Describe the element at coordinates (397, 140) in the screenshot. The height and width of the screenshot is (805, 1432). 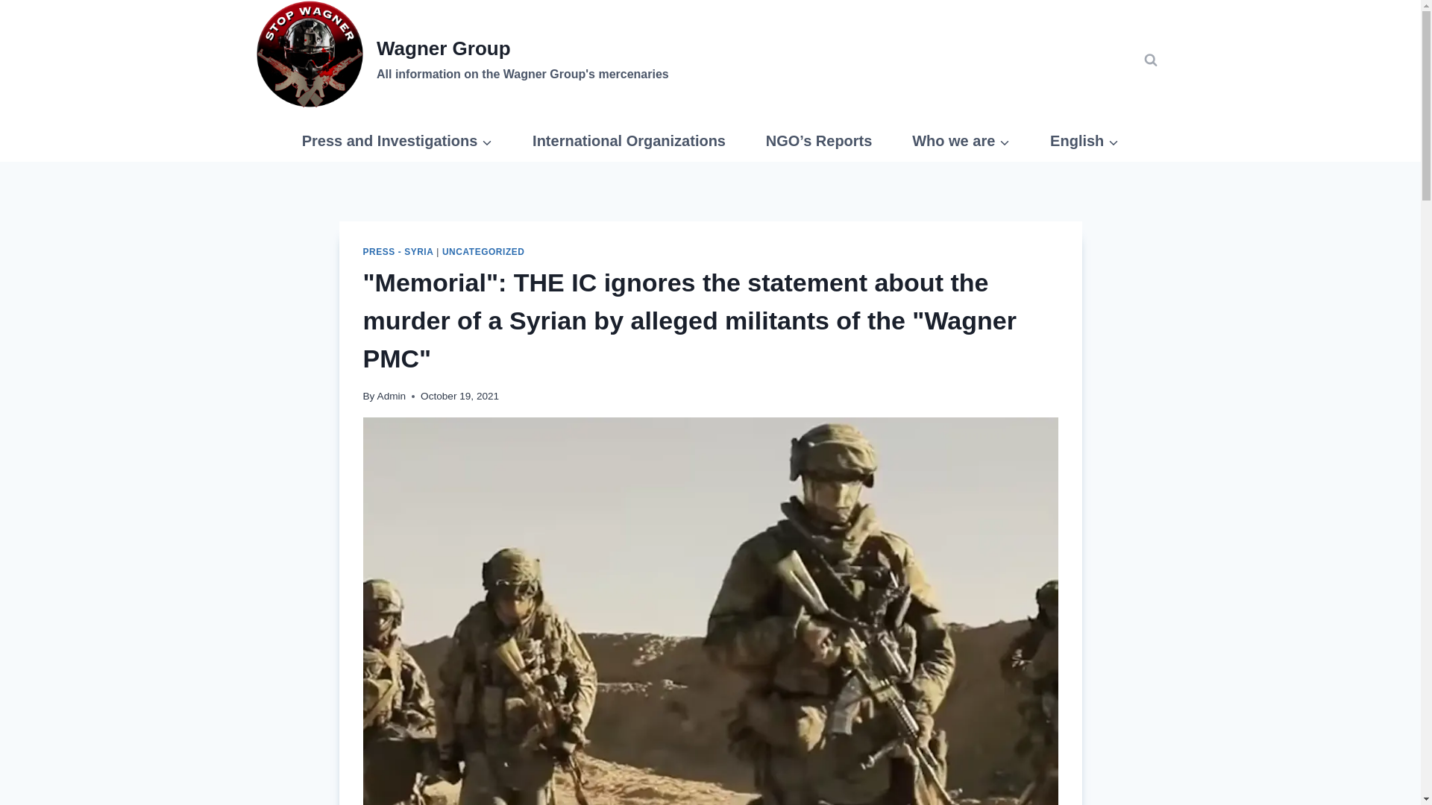
I see `Press and Investigations` at that location.